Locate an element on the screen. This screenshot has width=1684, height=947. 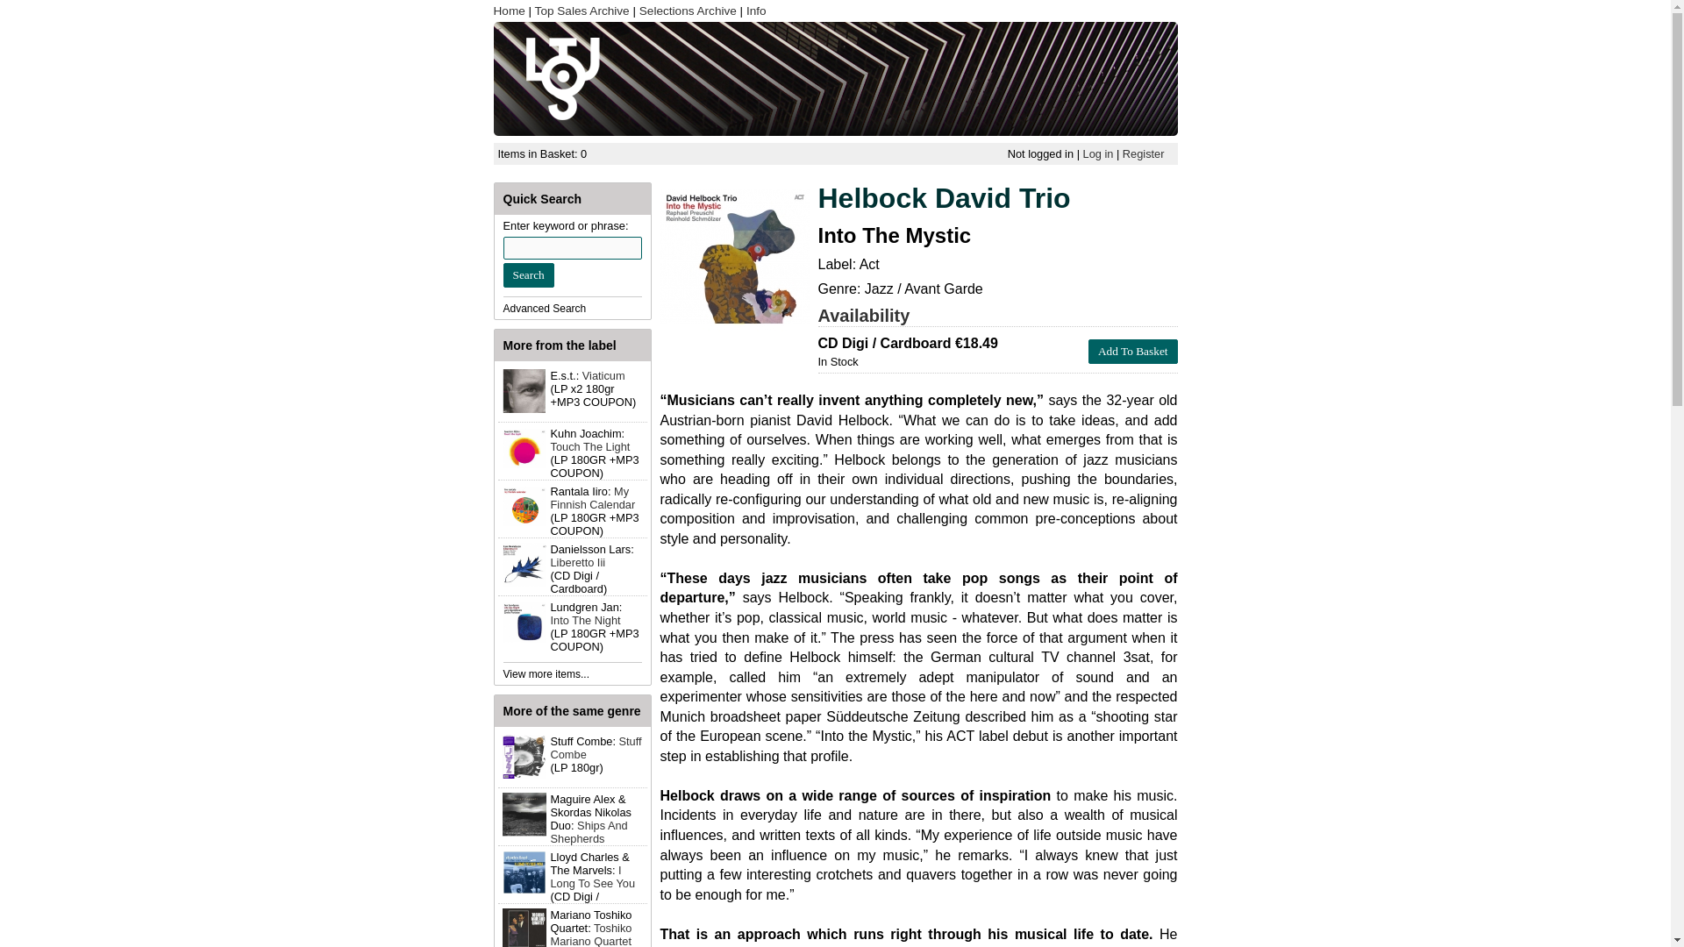
My Finnish Calendar is located at coordinates (593, 498).